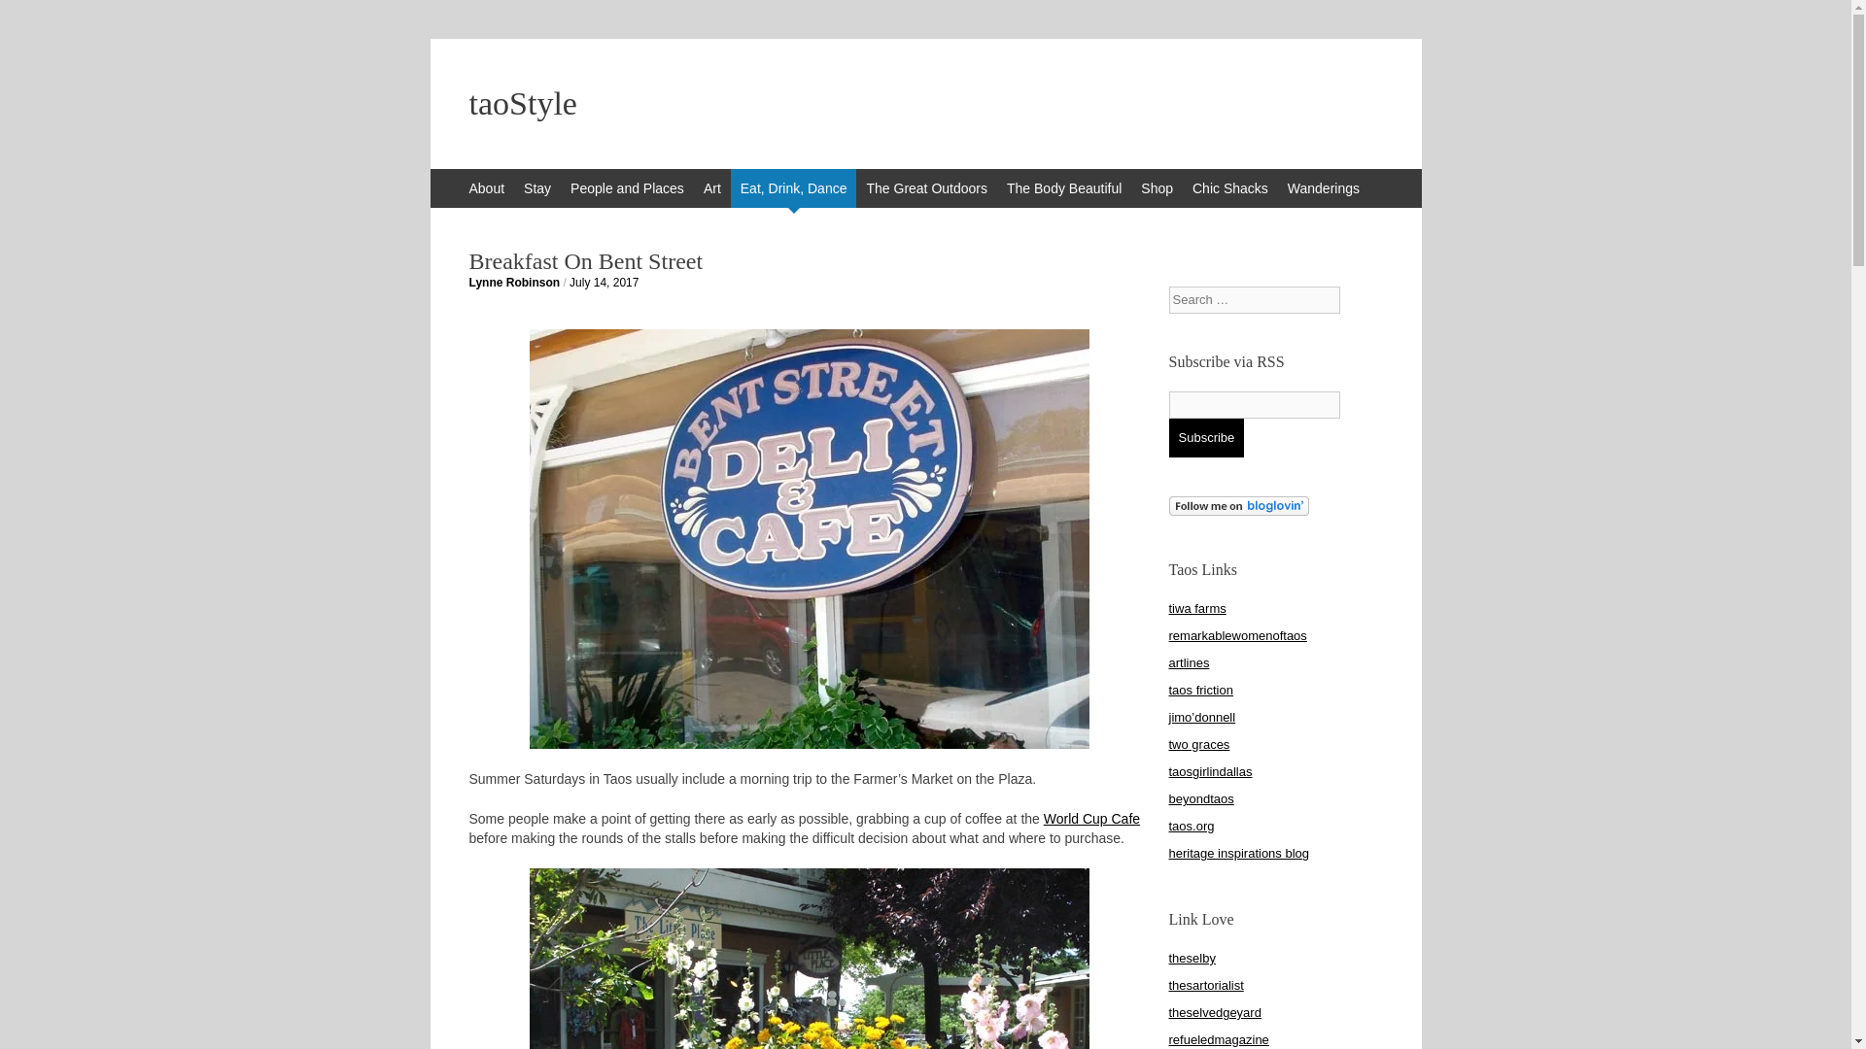 The height and width of the screenshot is (1049, 1866). I want to click on Eat, Drink, Dance, so click(793, 187).